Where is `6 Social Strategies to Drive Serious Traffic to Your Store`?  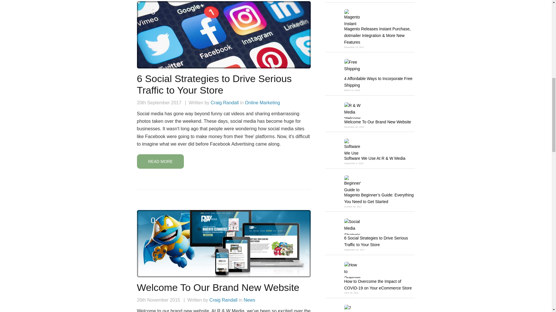 6 Social Strategies to Drive Serious Traffic to Your Store is located at coordinates (214, 84).